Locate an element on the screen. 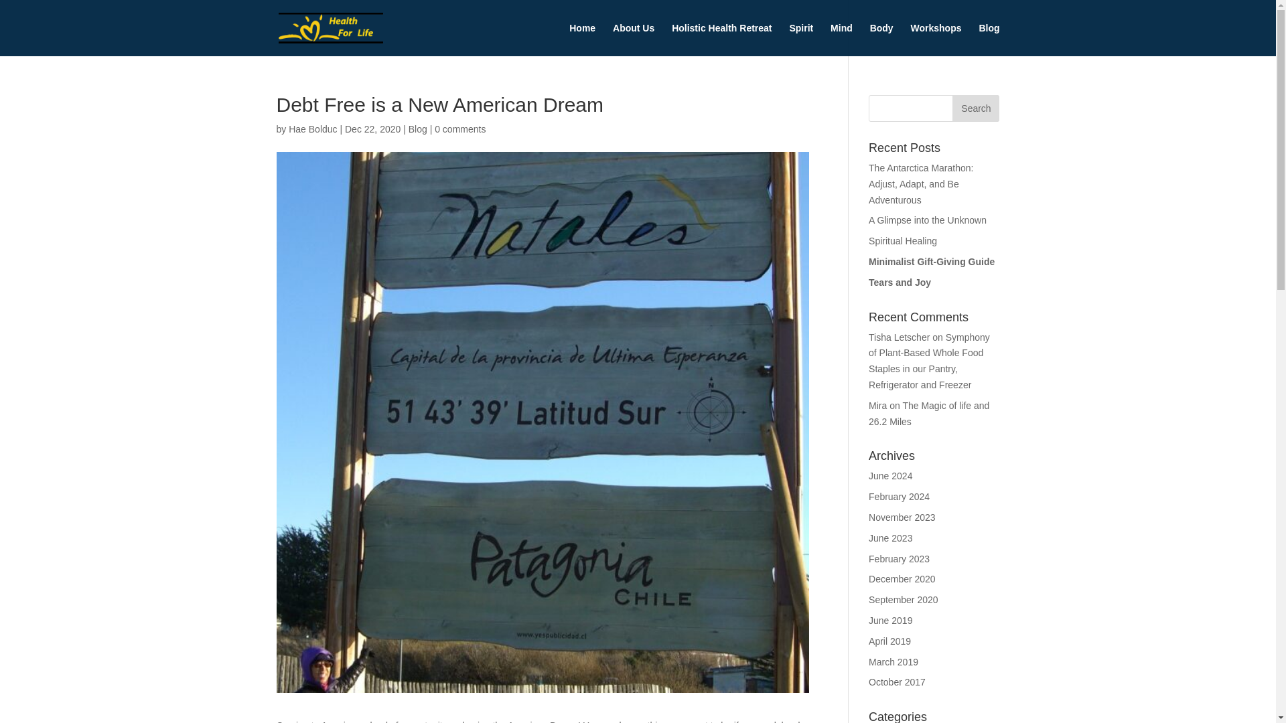 Image resolution: width=1286 pixels, height=723 pixels. June 2024 is located at coordinates (890, 476).